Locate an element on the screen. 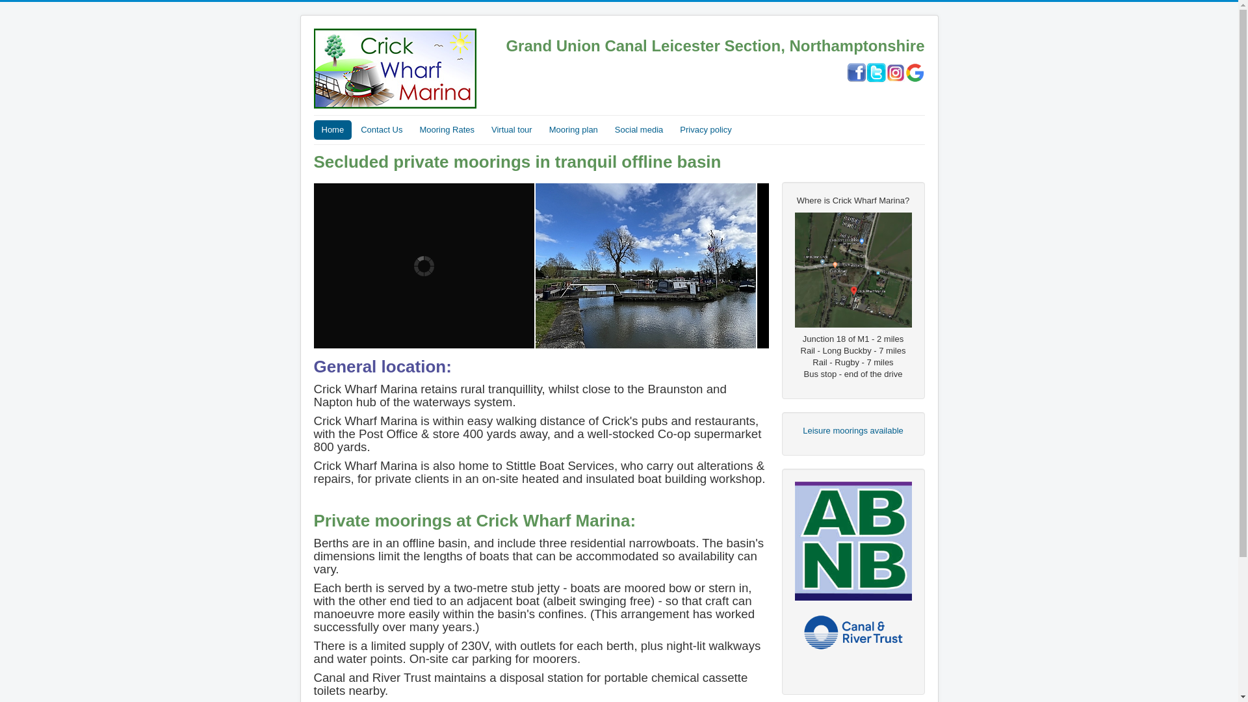 The image size is (1248, 702). Crick Wharf Marina Facebook is located at coordinates (855, 71).